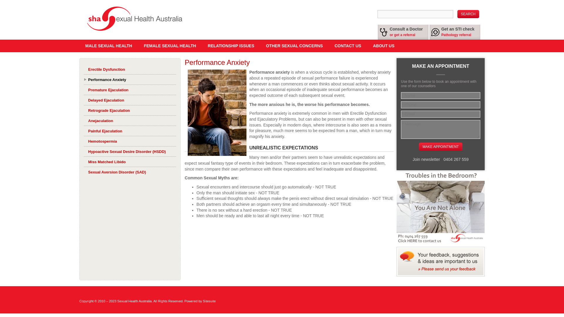 The height and width of the screenshot is (317, 564). I want to click on Send us your feedback, so click(440, 262).